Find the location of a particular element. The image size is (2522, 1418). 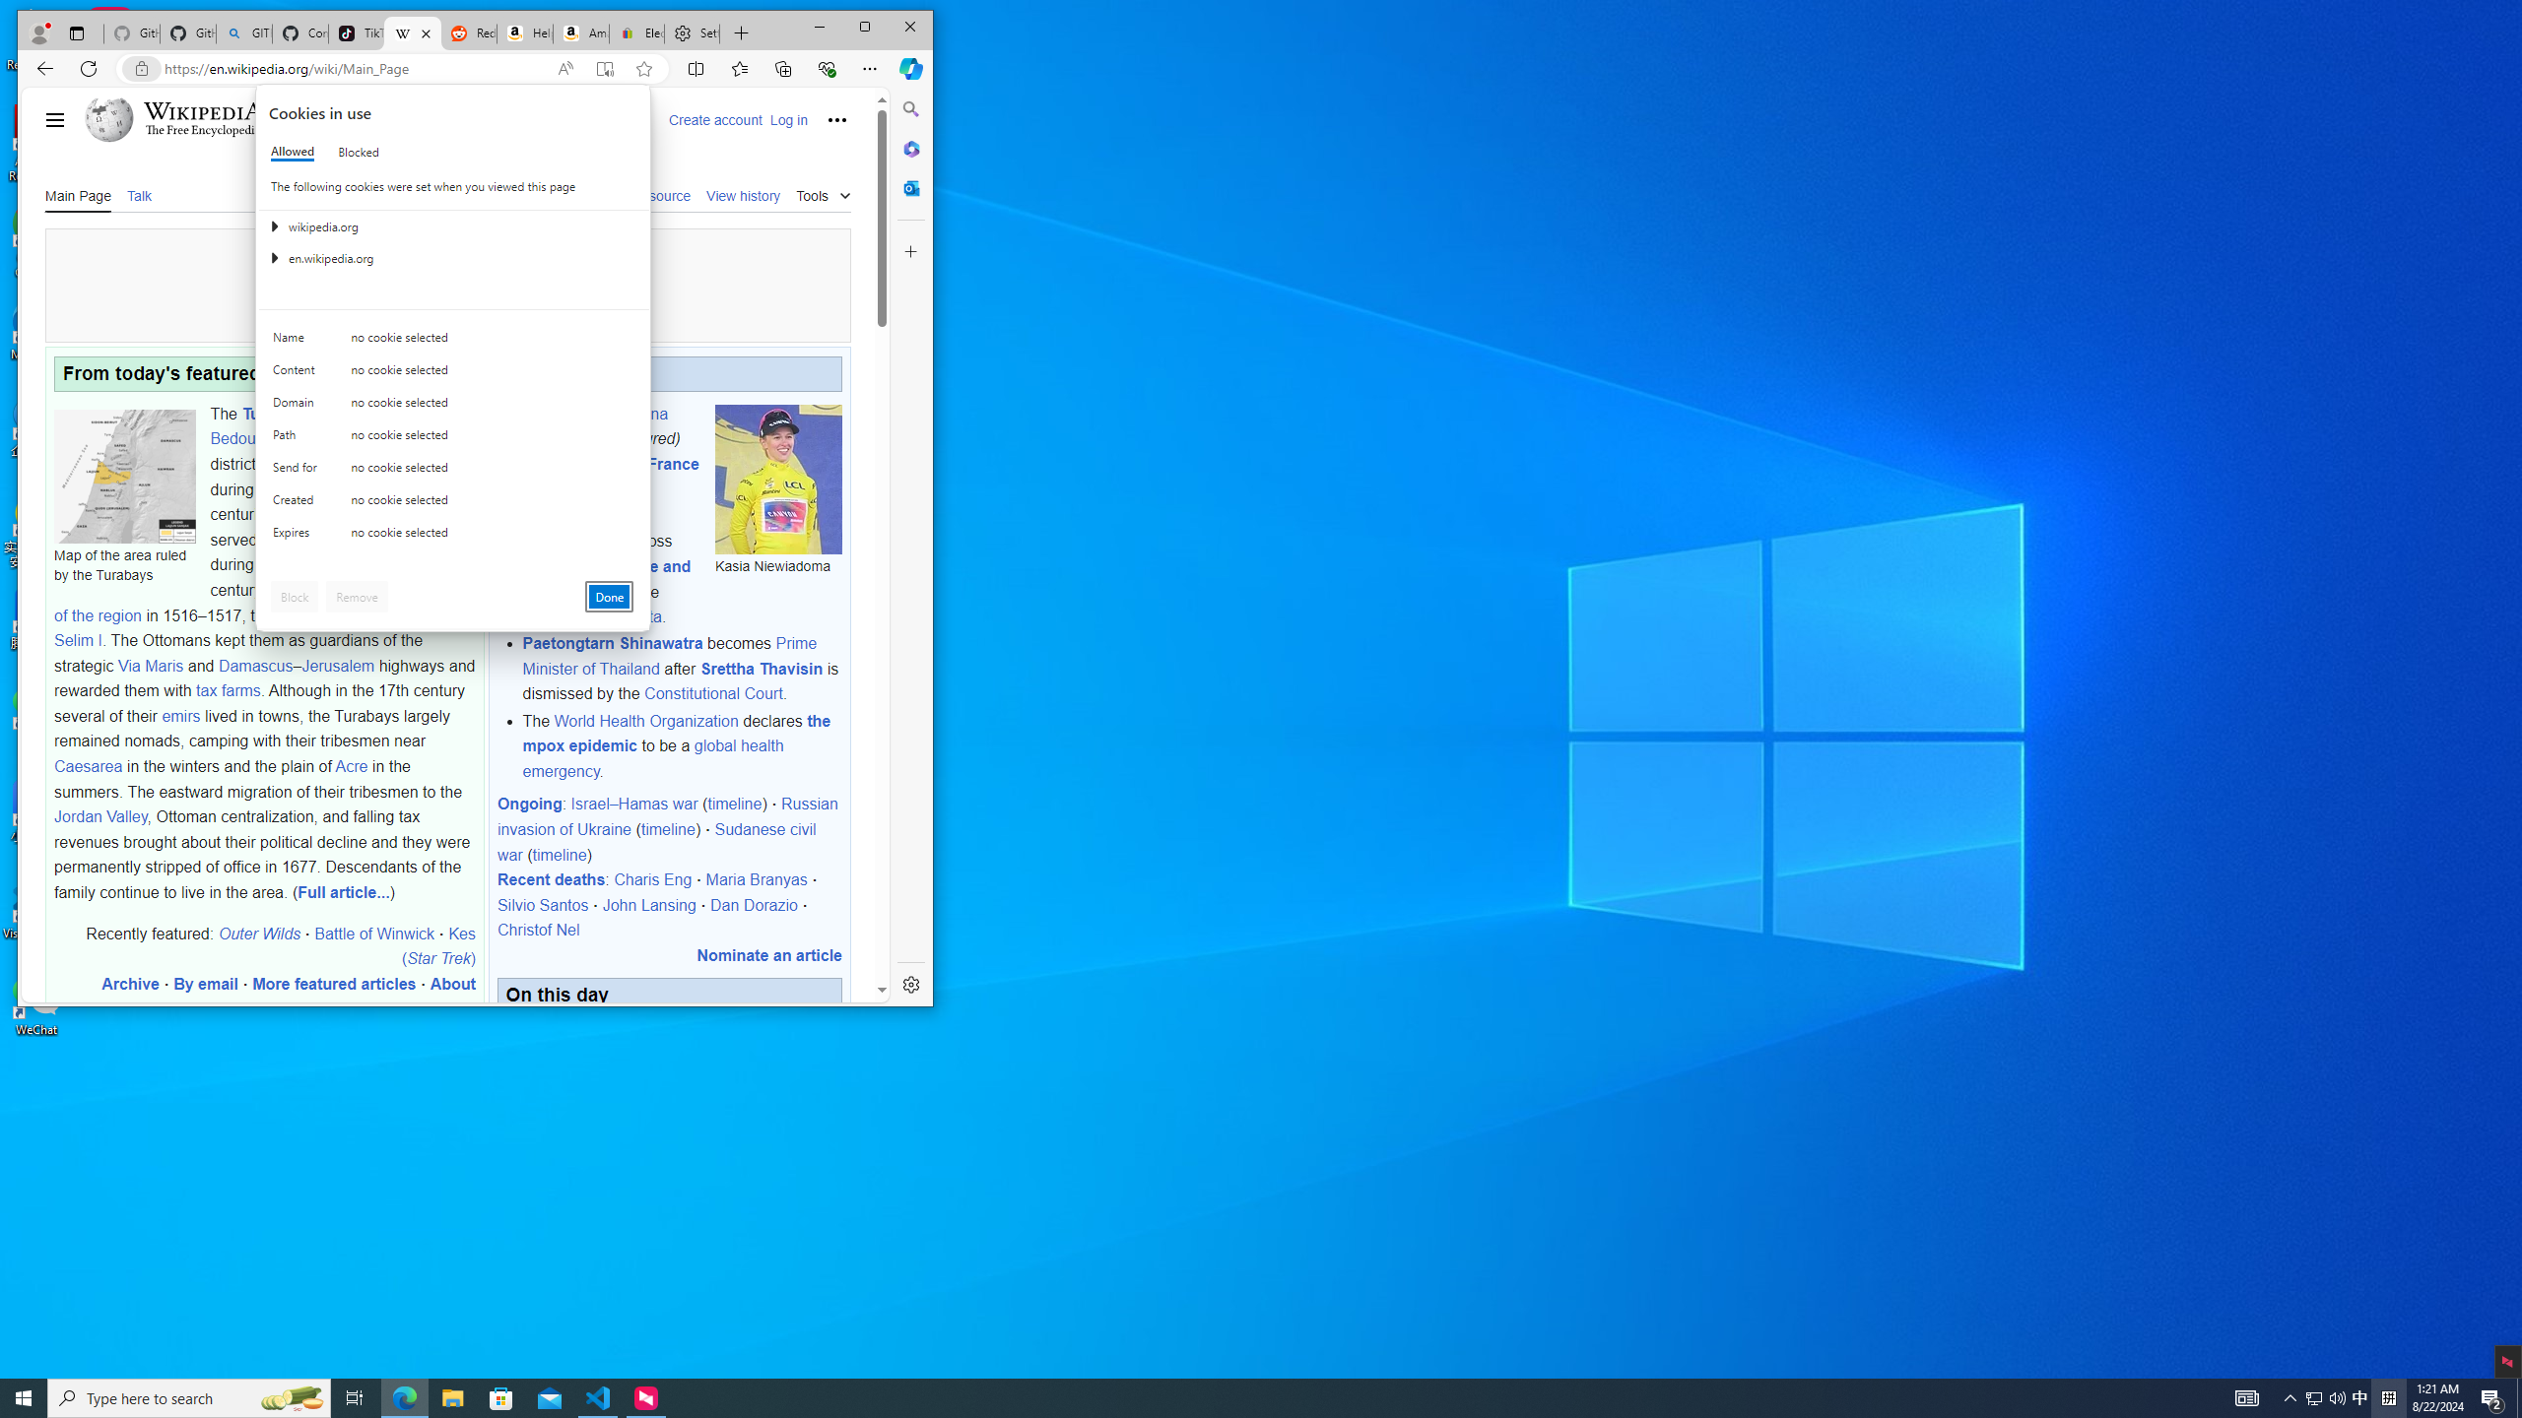

Created is located at coordinates (299, 504).